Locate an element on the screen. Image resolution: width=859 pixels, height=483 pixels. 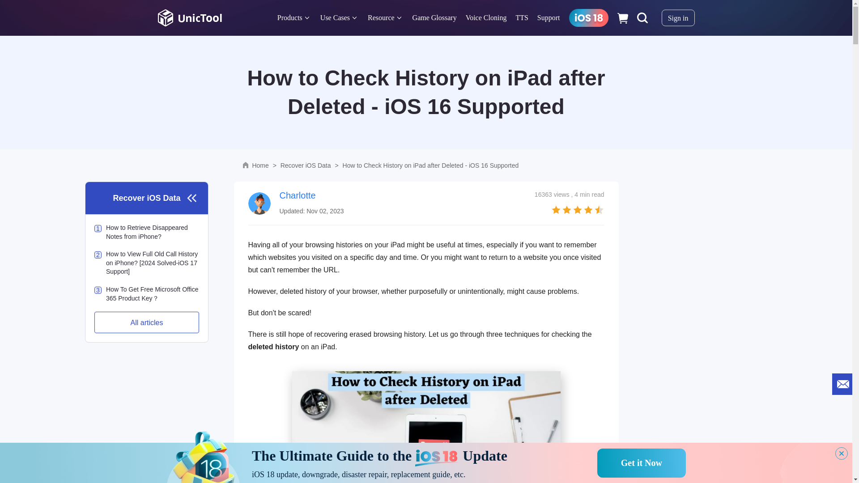
Support is located at coordinates (549, 18).